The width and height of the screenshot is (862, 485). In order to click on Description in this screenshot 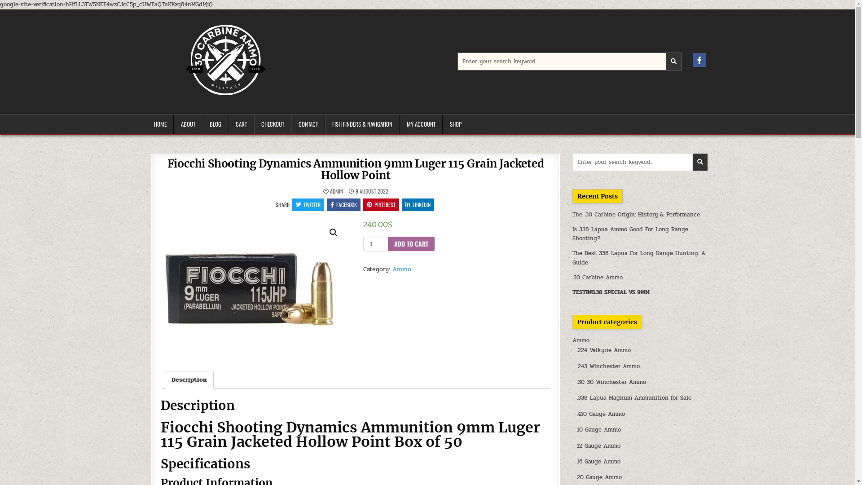, I will do `click(189, 380)`.